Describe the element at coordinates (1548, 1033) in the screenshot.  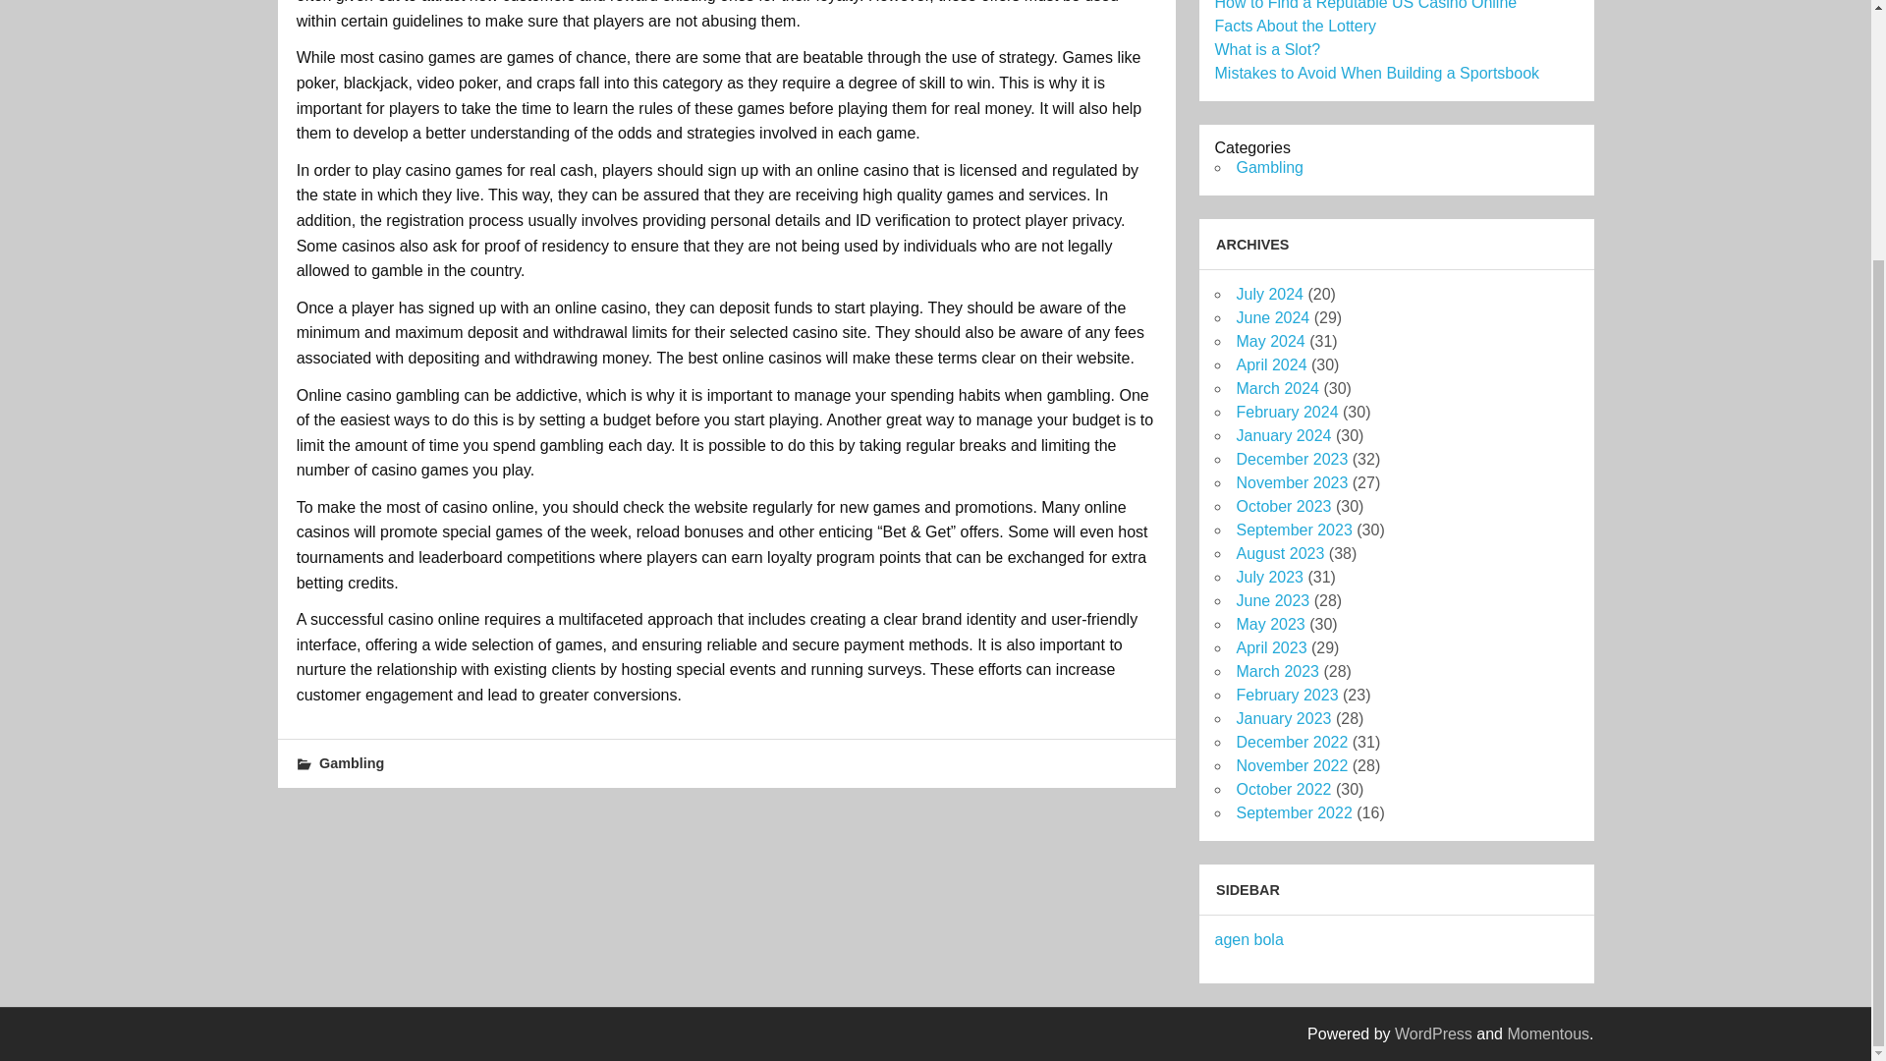
I see `Momentous WordPress Theme` at that location.